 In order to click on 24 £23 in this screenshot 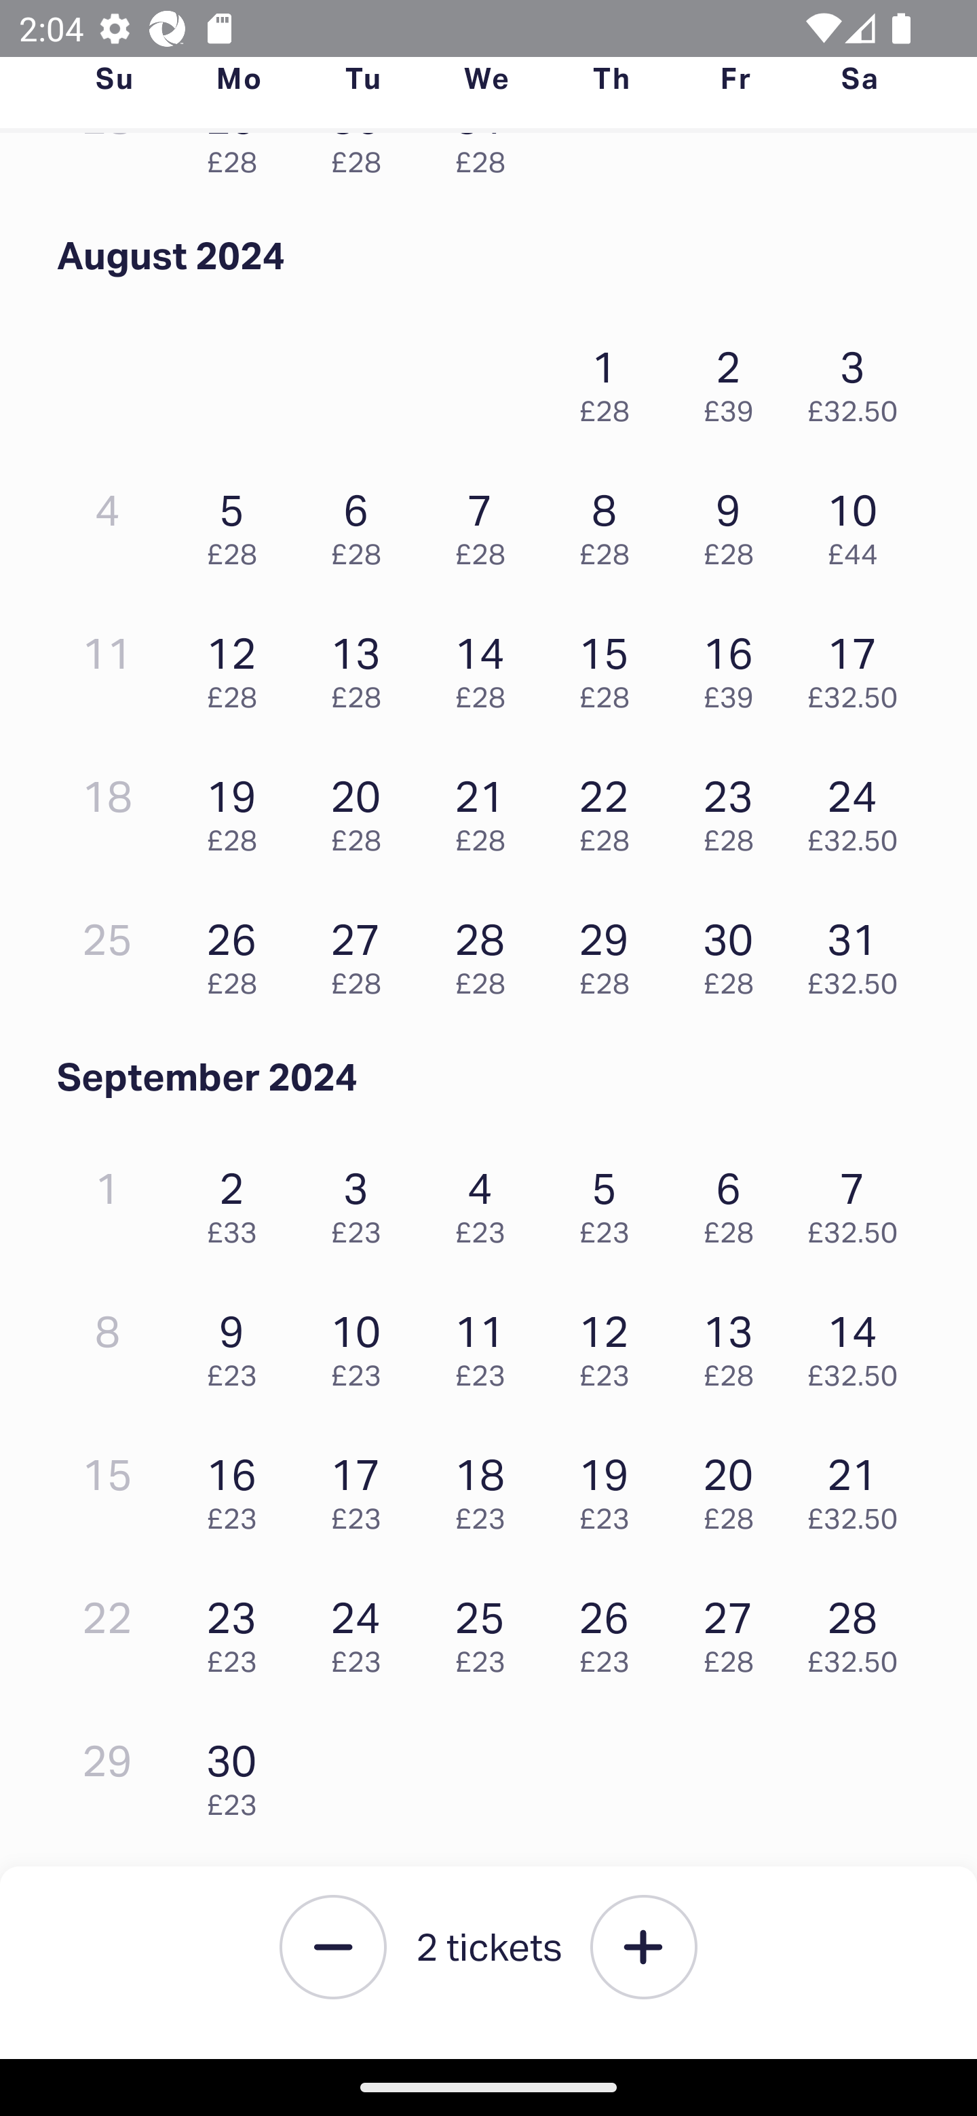, I will do `click(362, 1630)`.